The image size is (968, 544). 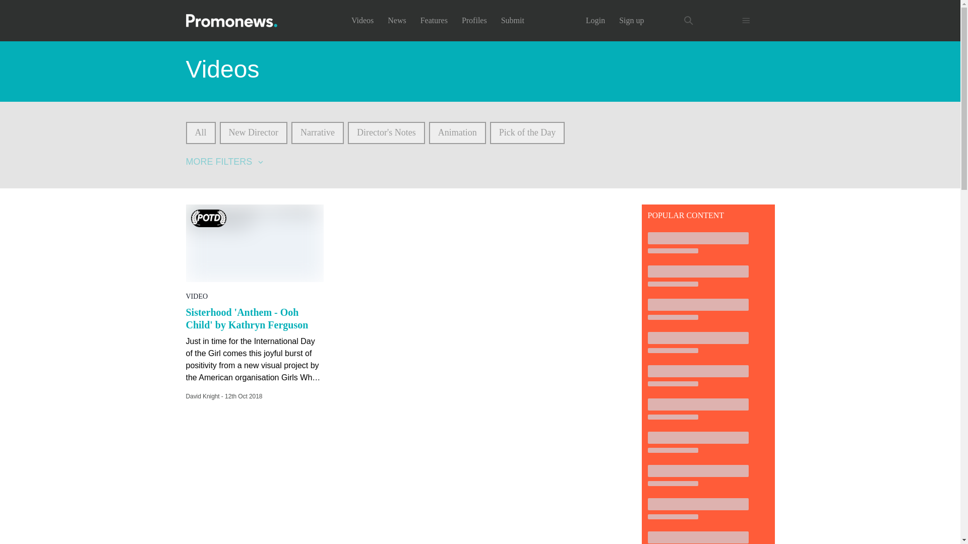 I want to click on News, so click(x=396, y=20).